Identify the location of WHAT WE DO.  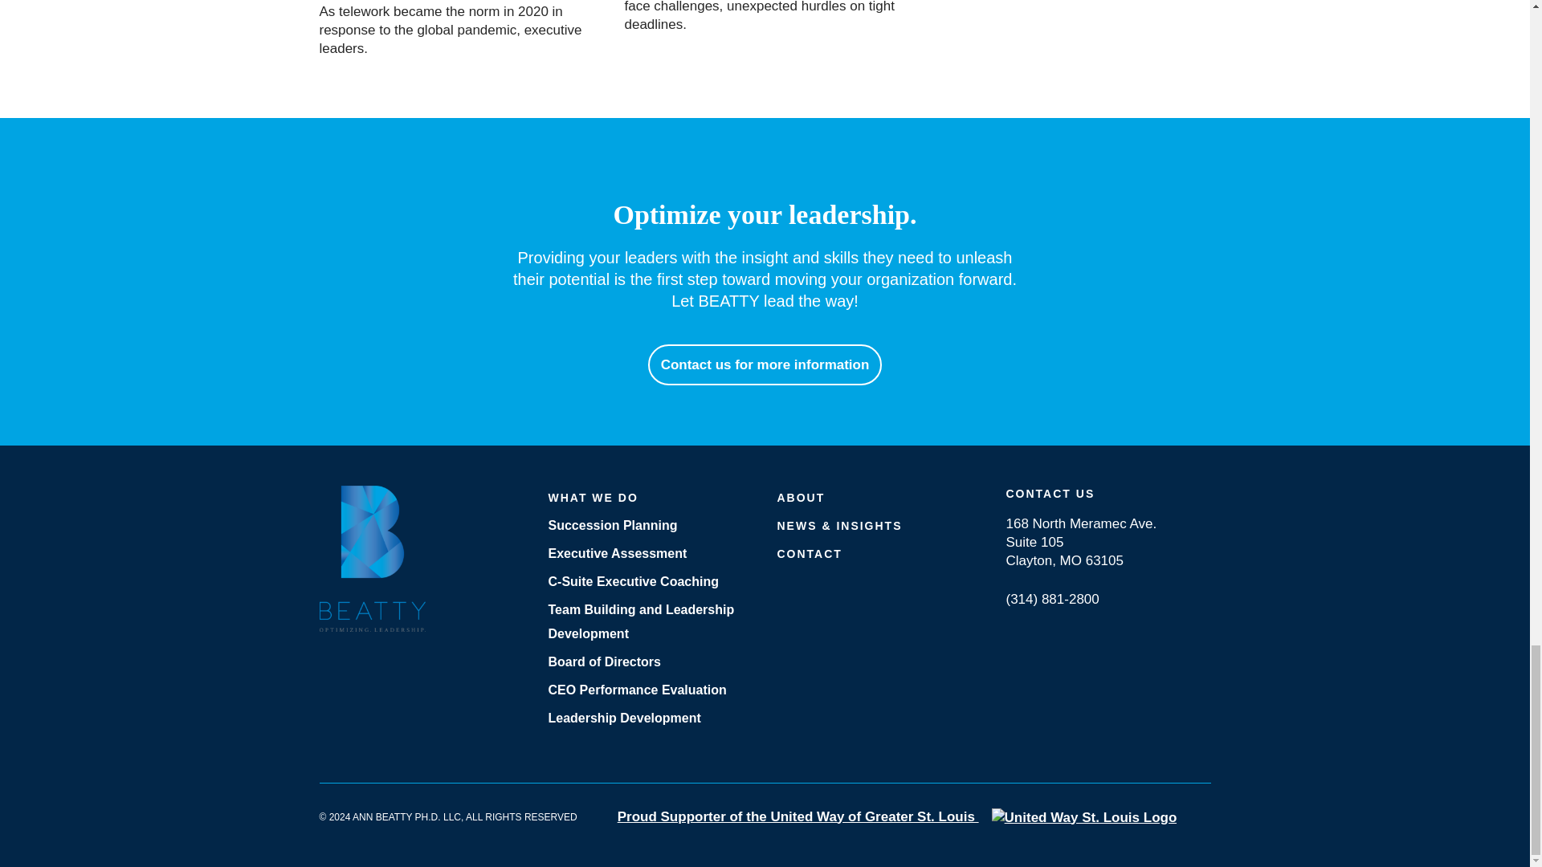
(649, 496).